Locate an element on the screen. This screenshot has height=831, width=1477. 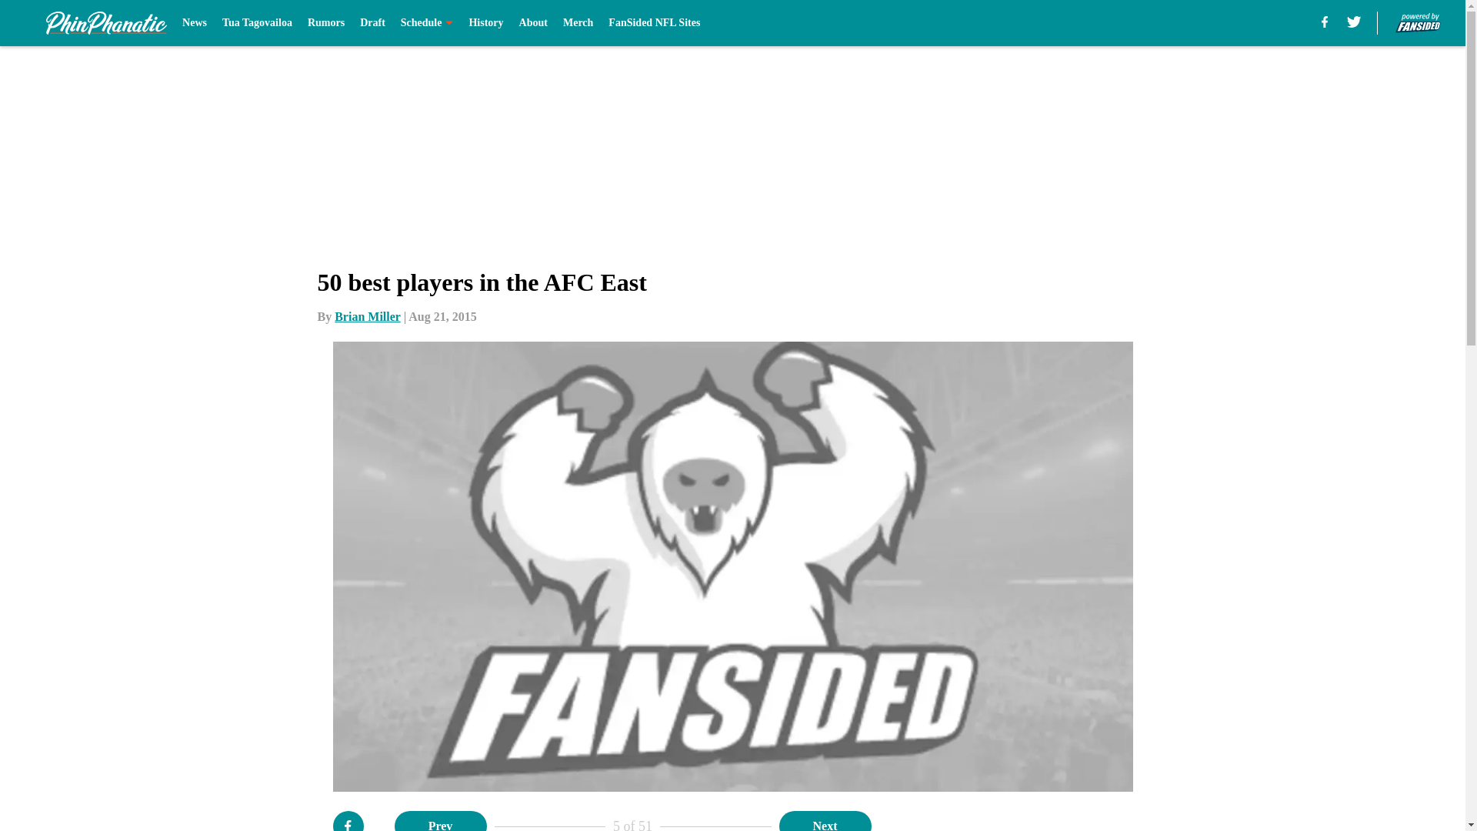
Prev is located at coordinates (440, 821).